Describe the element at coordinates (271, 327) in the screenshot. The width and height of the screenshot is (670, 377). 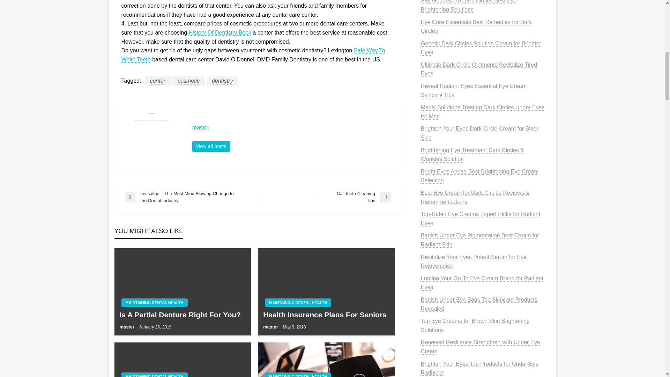
I see `master` at that location.